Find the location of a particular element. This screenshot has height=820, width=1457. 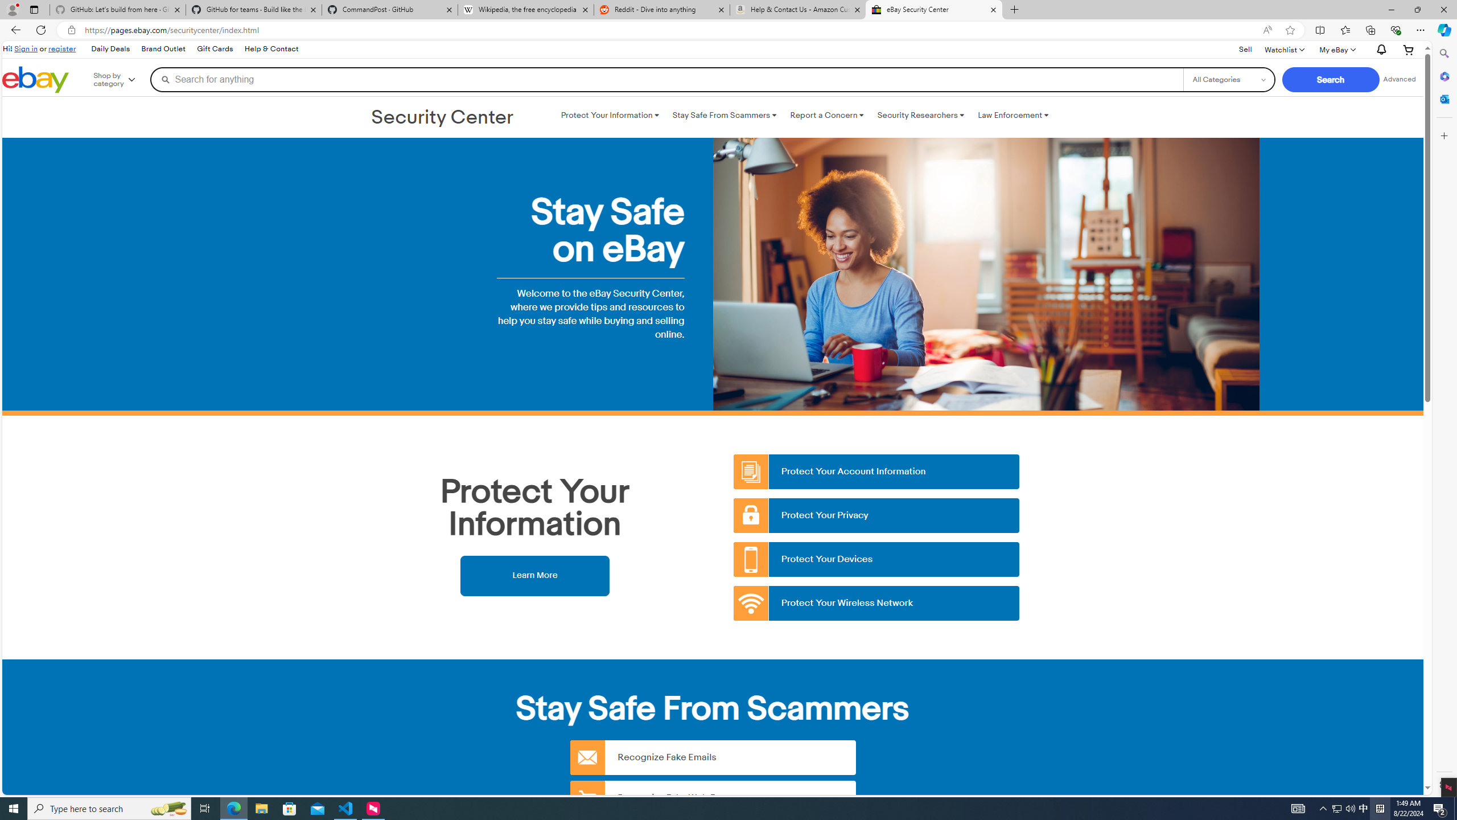

Watchlist is located at coordinates (1284, 49).